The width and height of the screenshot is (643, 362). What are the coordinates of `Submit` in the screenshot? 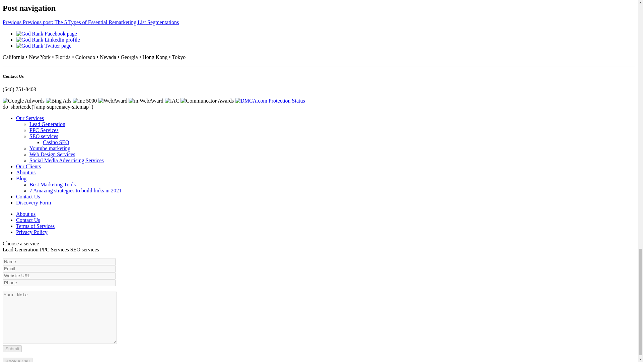 It's located at (12, 349).